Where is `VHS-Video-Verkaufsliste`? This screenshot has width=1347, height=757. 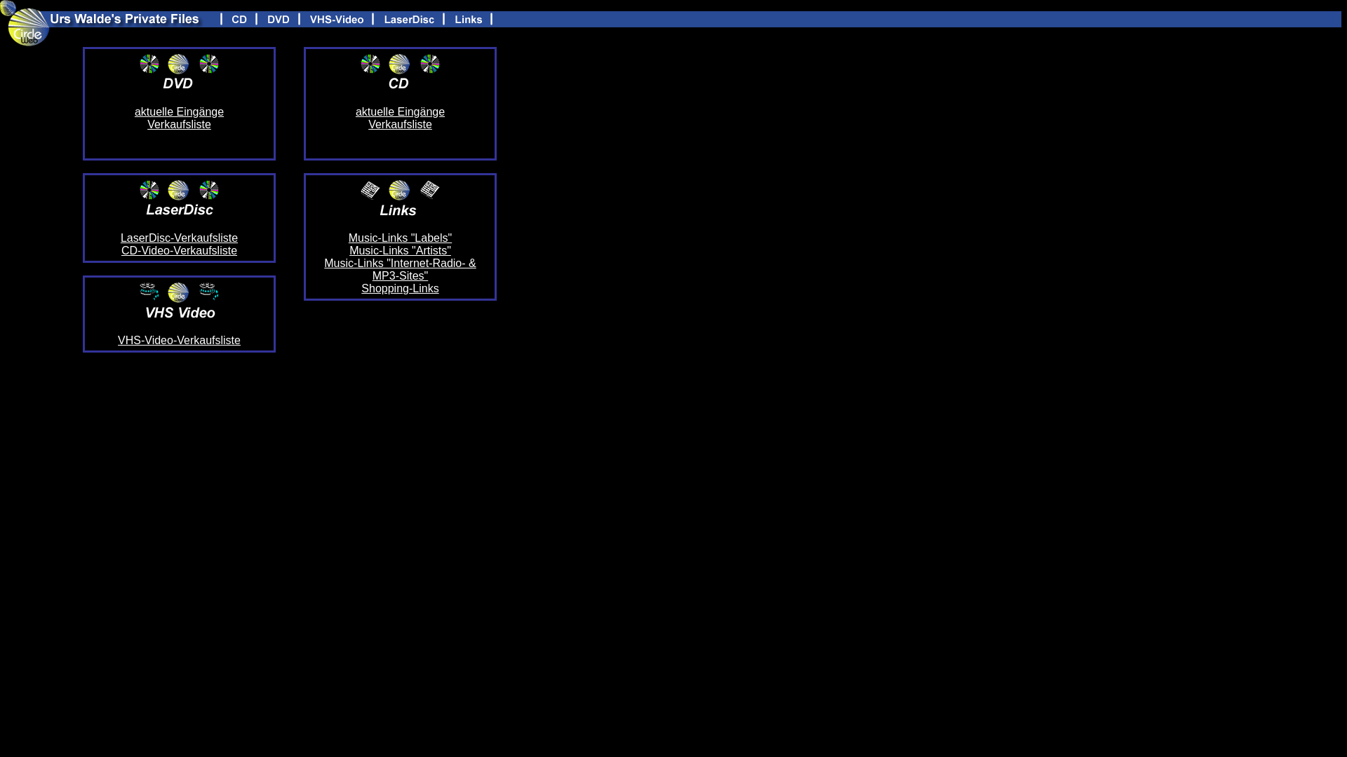 VHS-Video-Verkaufsliste is located at coordinates (180, 341).